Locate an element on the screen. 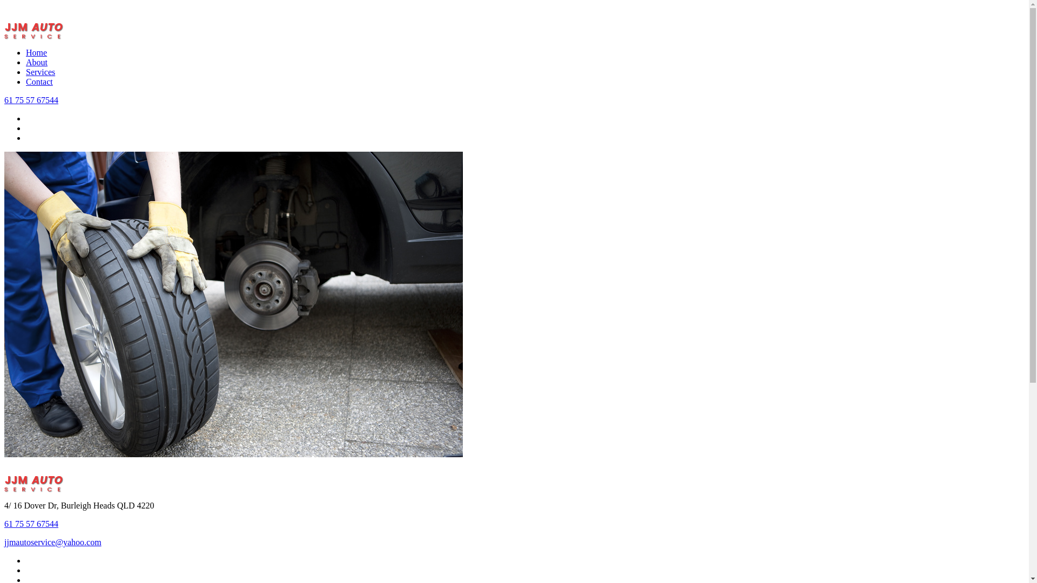 Image resolution: width=1037 pixels, height=583 pixels. 61 75 57 67544 is located at coordinates (31, 100).